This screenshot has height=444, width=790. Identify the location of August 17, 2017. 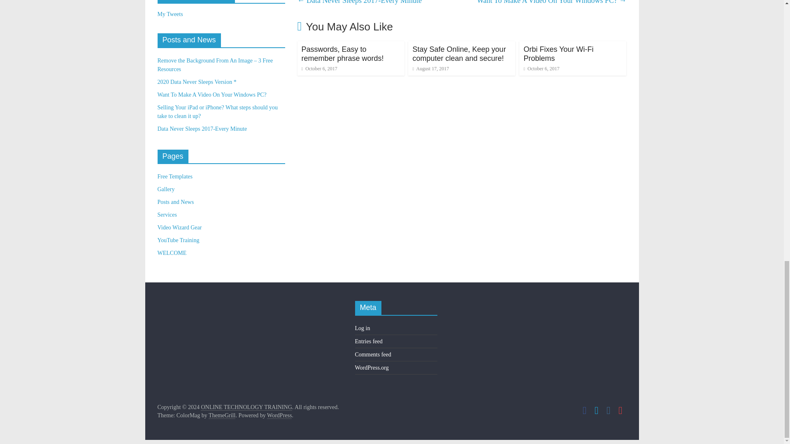
(430, 68).